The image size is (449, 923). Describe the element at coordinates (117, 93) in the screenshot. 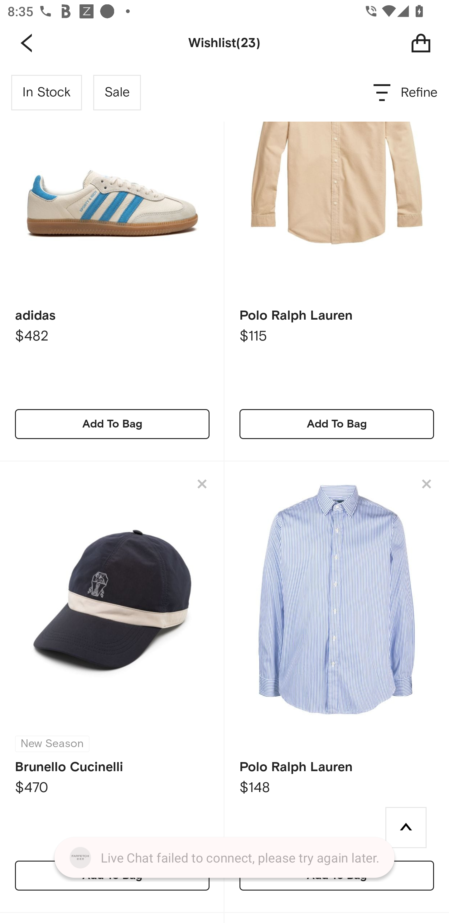

I see `Sale` at that location.